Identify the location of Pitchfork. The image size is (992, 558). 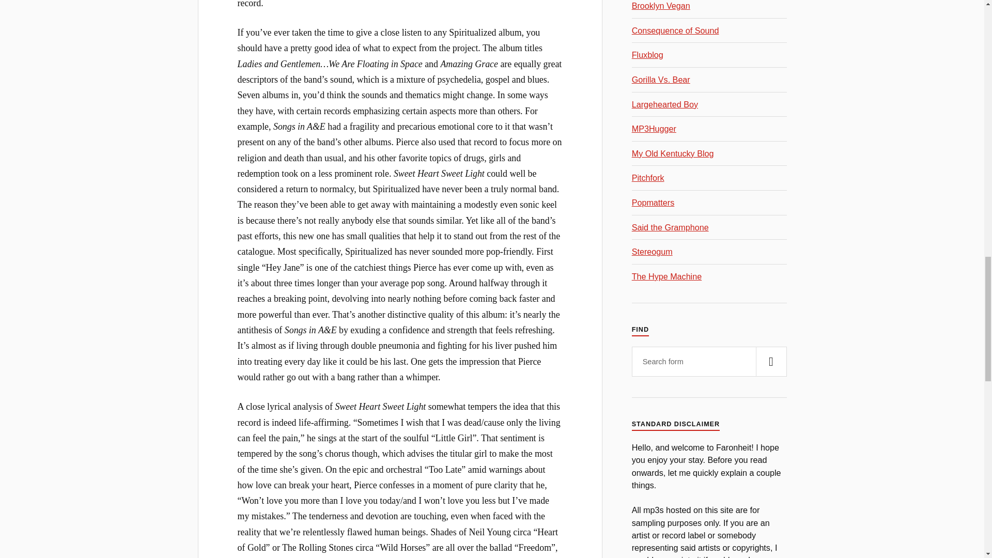
(648, 178).